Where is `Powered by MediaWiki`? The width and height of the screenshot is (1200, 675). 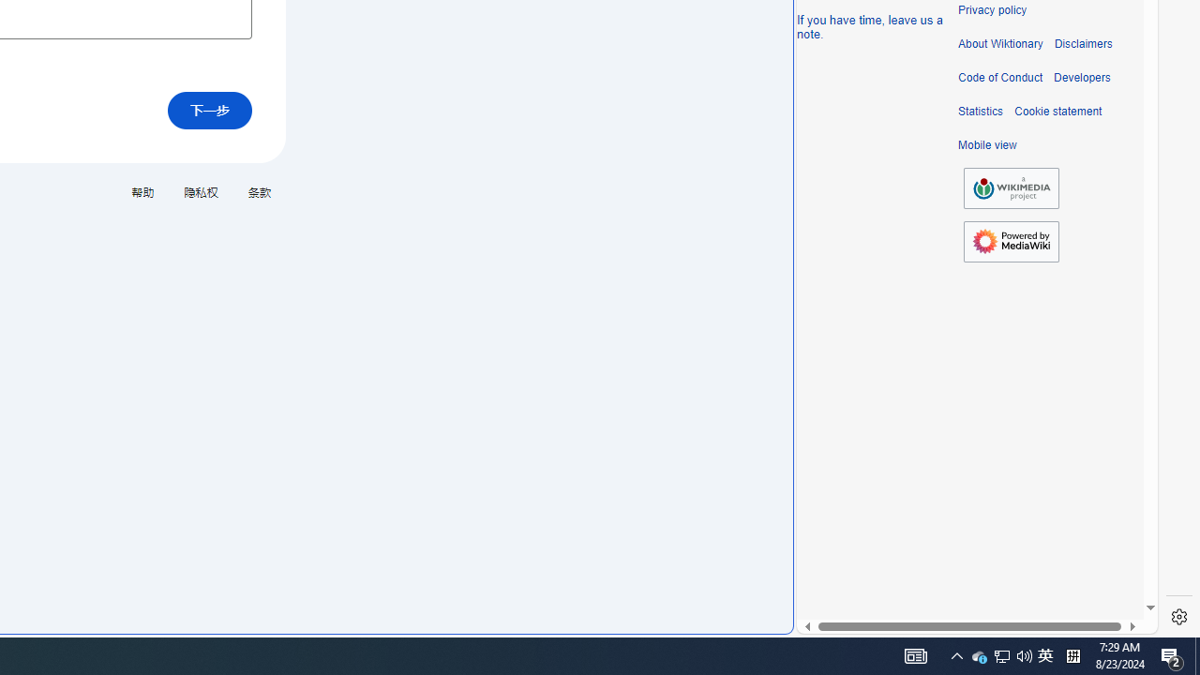 Powered by MediaWiki is located at coordinates (1011, 241).